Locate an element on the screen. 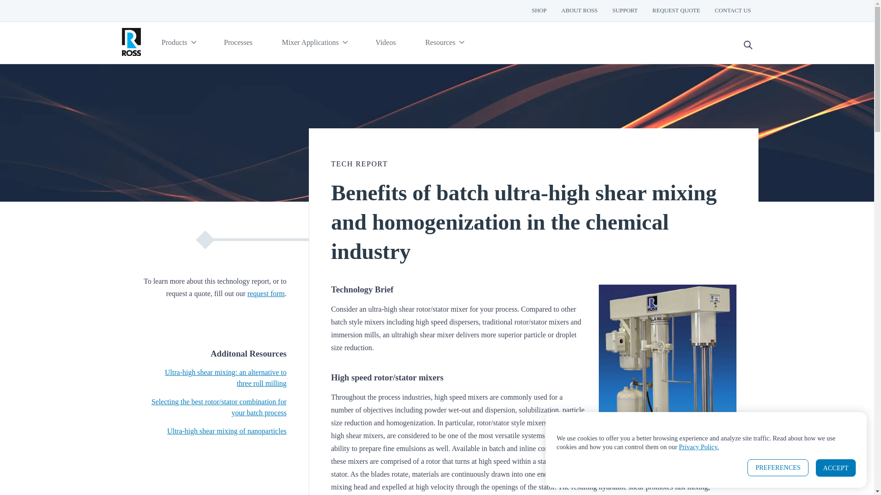 The height and width of the screenshot is (495, 881). ABOUT ROSS is located at coordinates (579, 11).